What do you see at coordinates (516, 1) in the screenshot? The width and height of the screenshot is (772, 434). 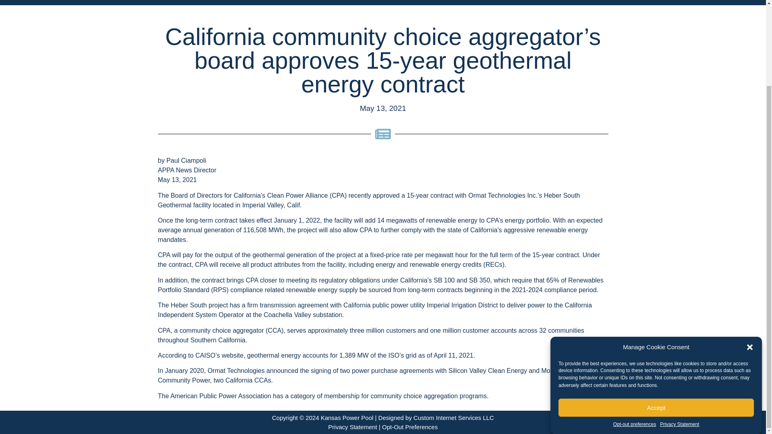 I see `OPPORTUNITIES` at bounding box center [516, 1].